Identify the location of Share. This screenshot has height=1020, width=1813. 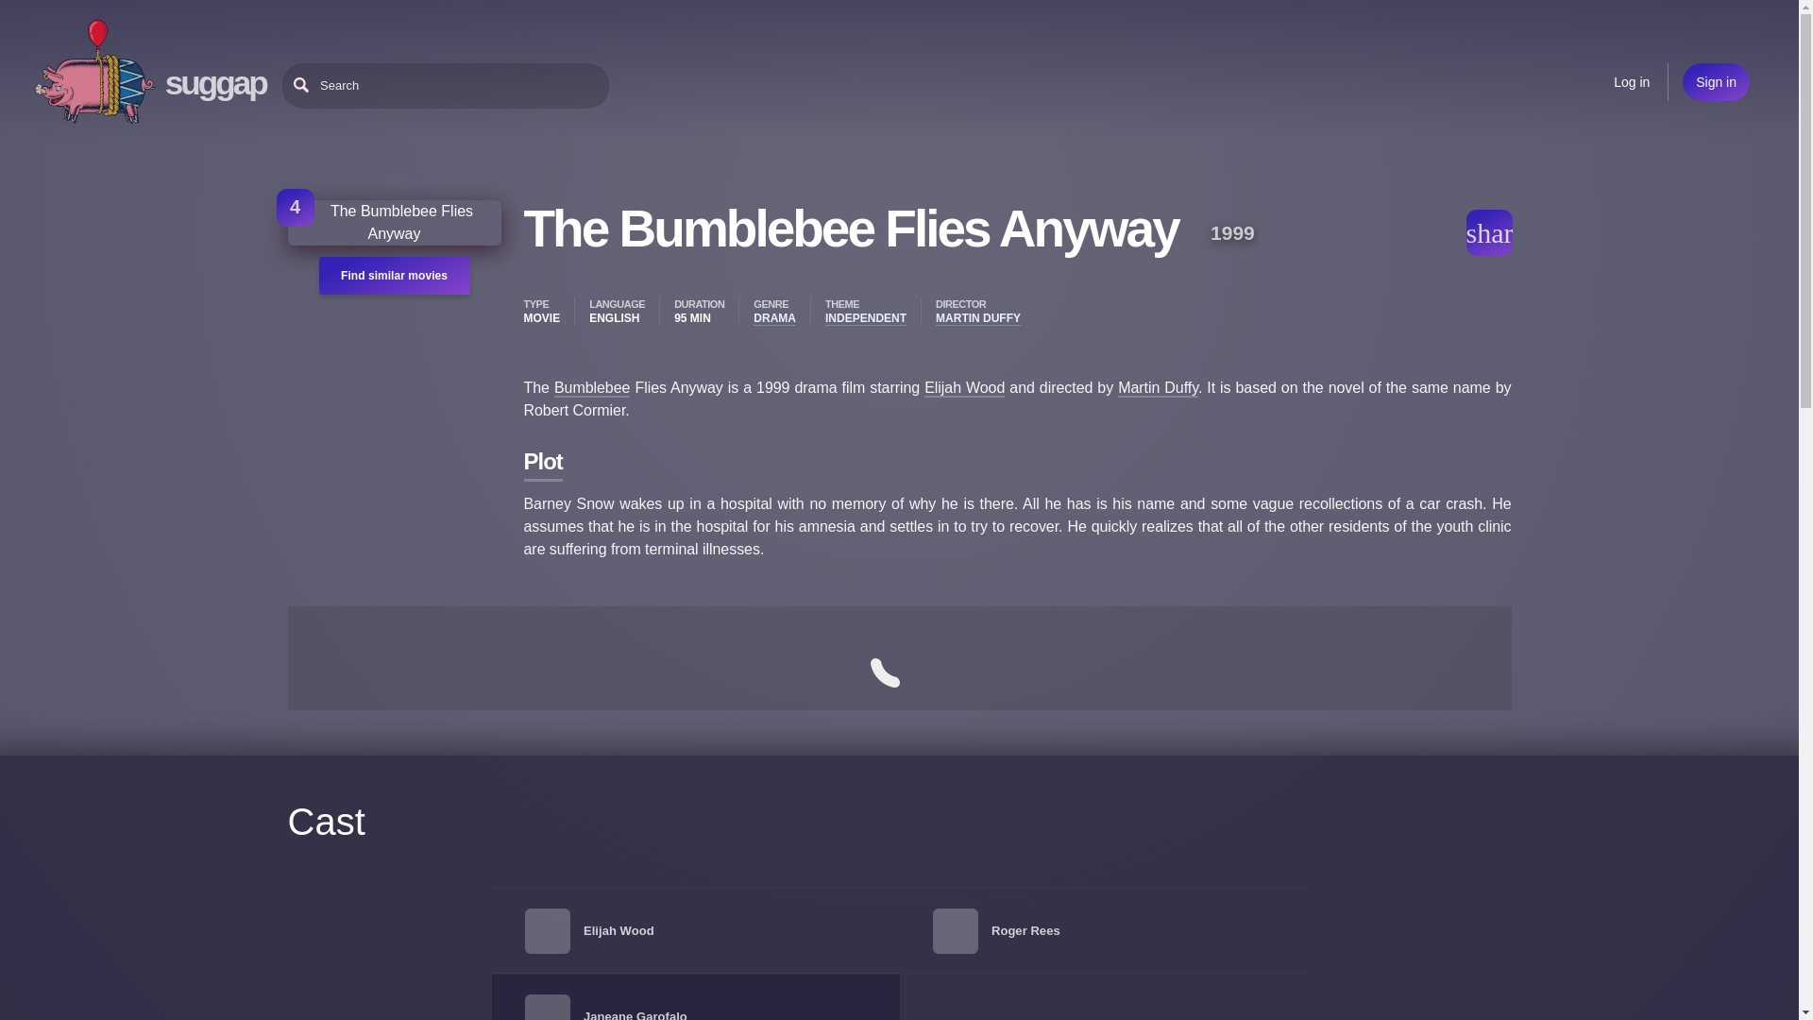
(1488, 232).